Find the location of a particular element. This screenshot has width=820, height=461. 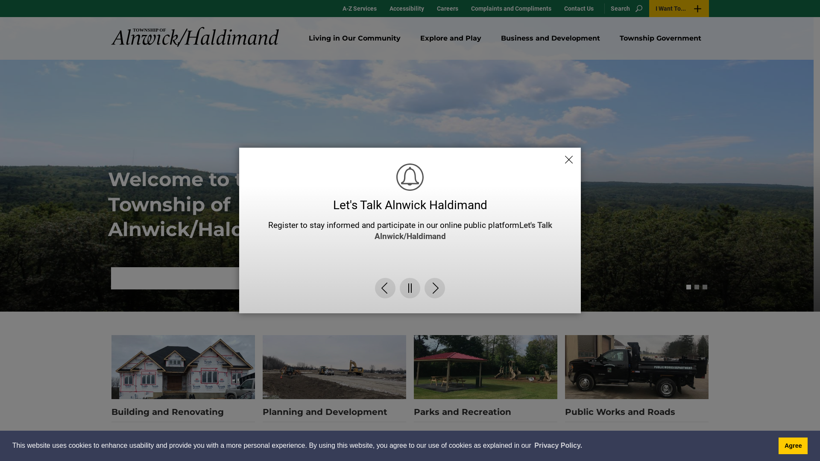

Accessibility is located at coordinates (407, 9).